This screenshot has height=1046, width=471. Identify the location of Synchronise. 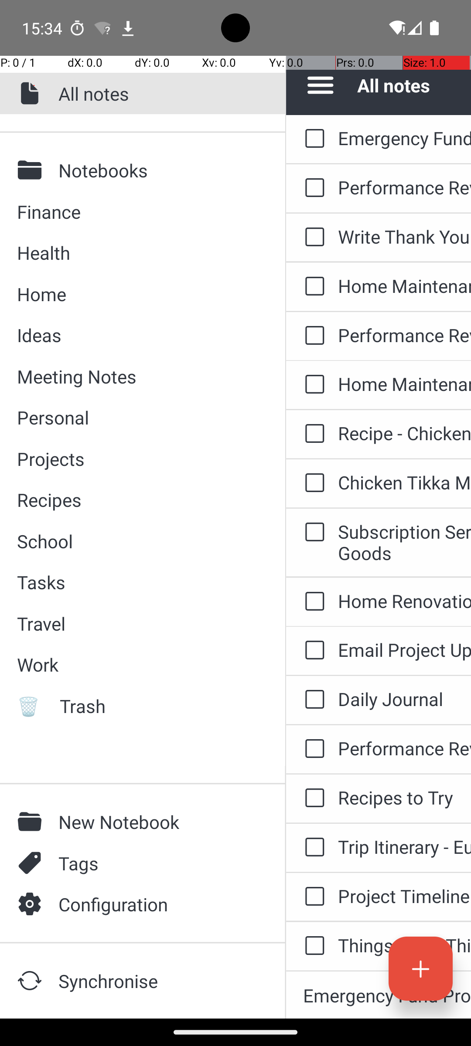
(157, 981).